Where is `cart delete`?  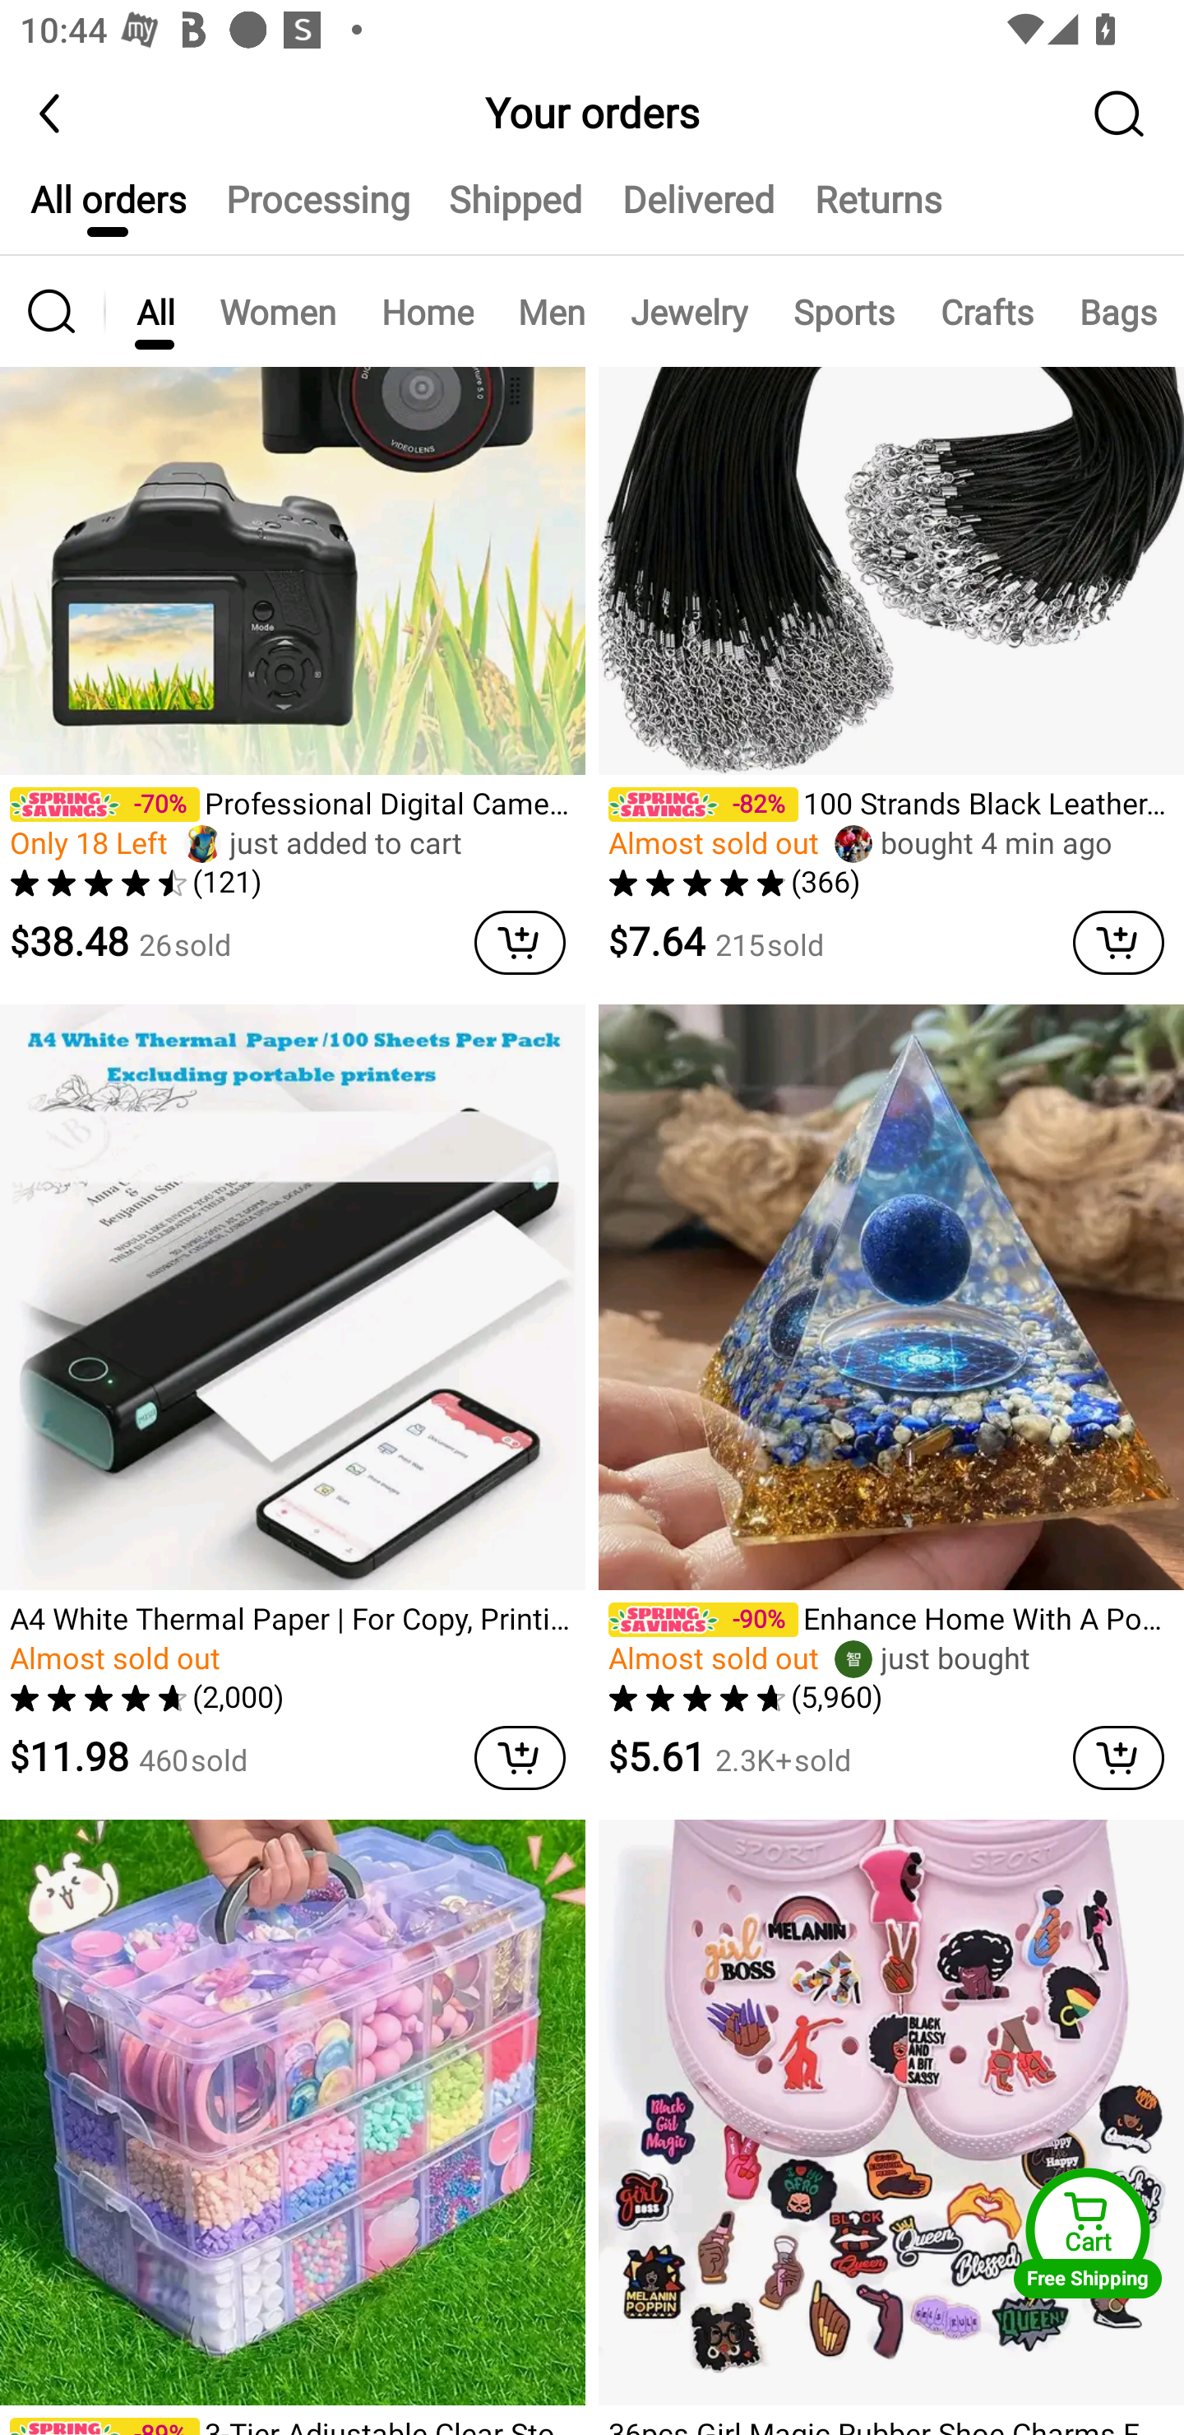 cart delete is located at coordinates (520, 1757).